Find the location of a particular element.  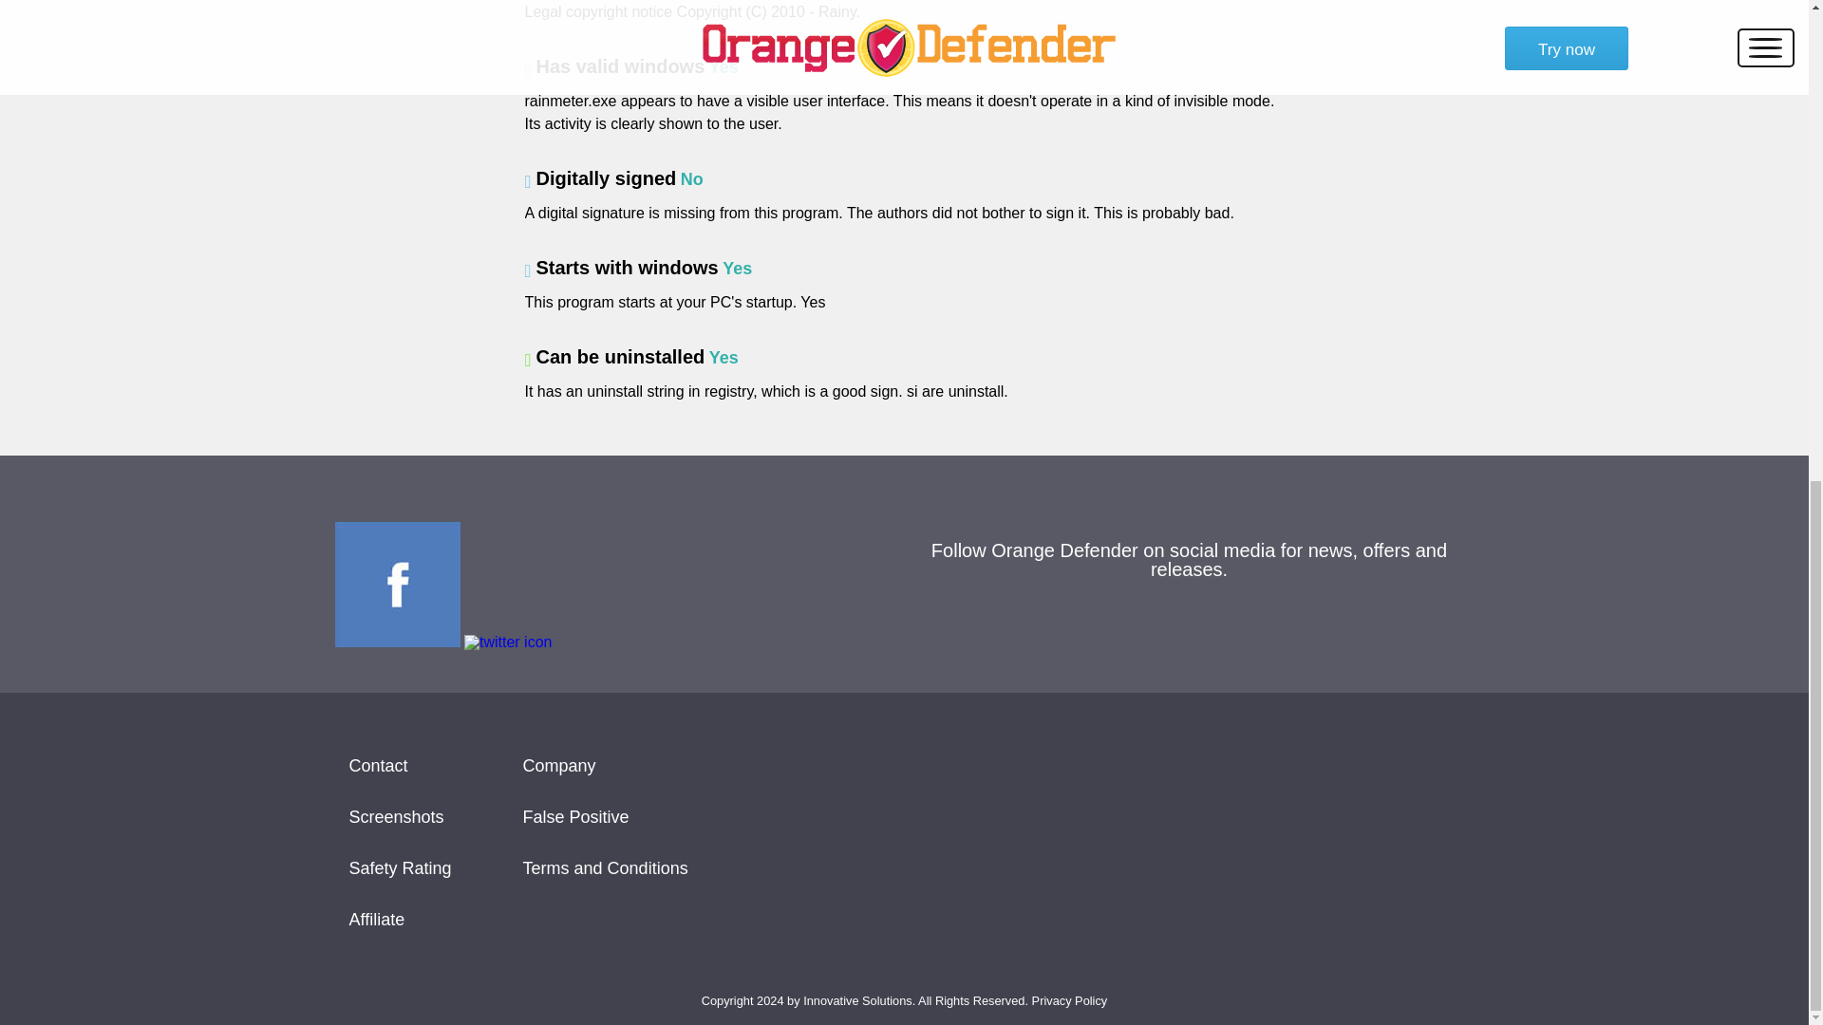

Company is located at coordinates (606, 765).